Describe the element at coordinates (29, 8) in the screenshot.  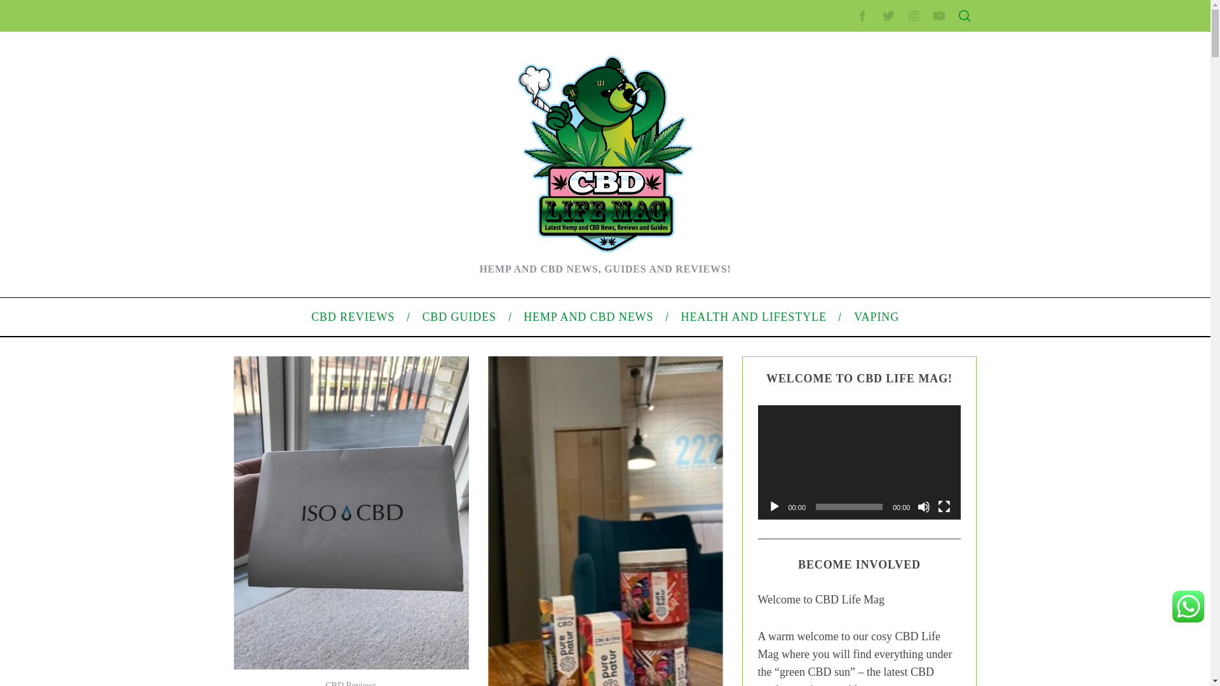
I see `Skip to content` at that location.